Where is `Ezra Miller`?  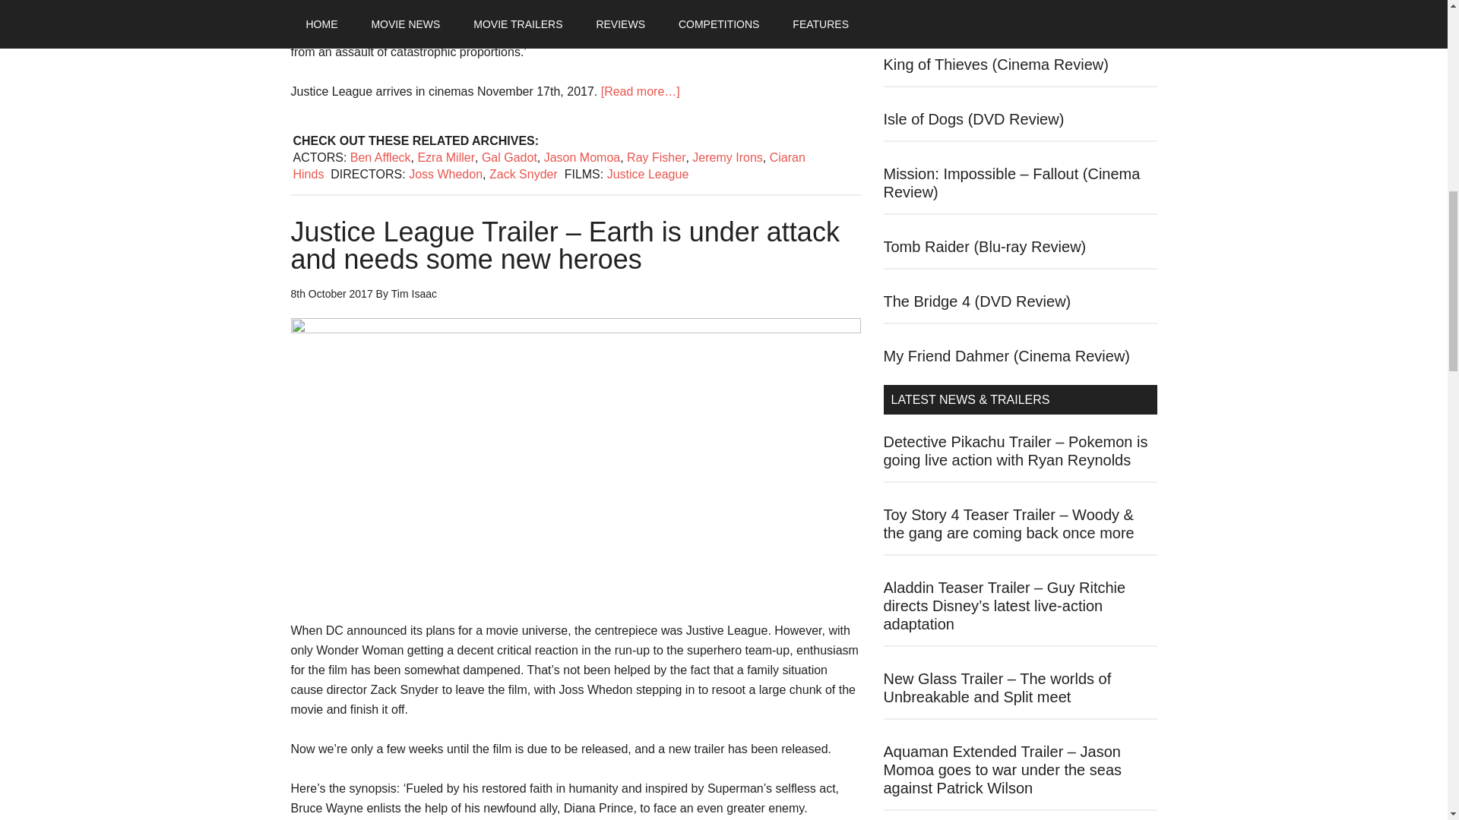 Ezra Miller is located at coordinates (446, 157).